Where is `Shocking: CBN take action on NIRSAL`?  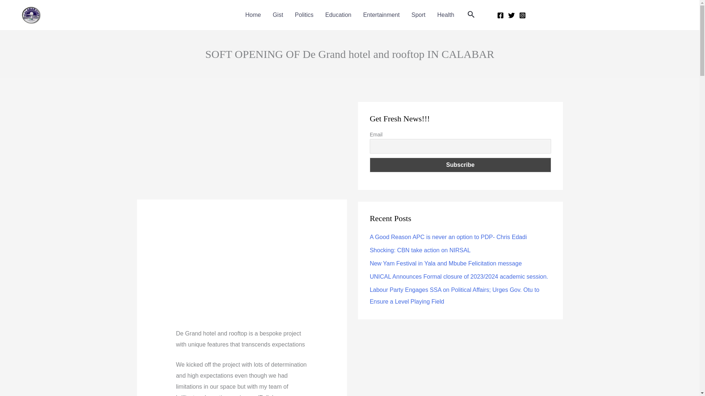
Shocking: CBN take action on NIRSAL is located at coordinates (420, 250).